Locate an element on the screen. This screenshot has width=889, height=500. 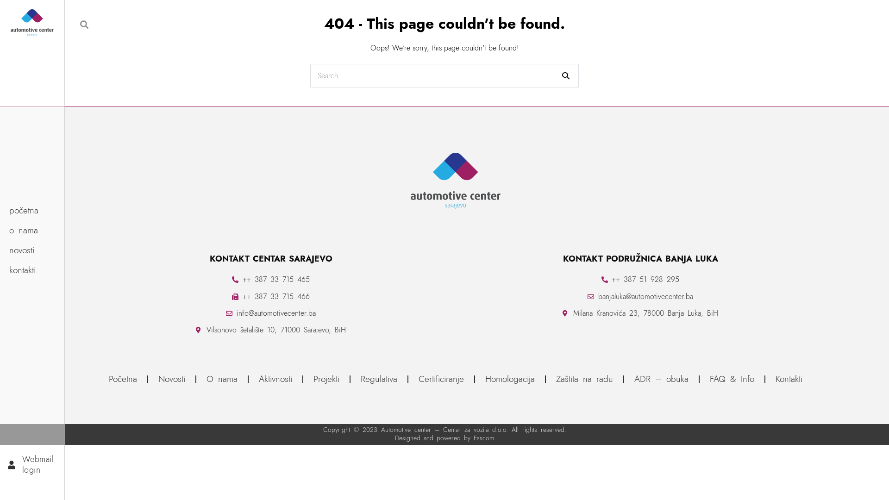
kontakti is located at coordinates (35, 270).